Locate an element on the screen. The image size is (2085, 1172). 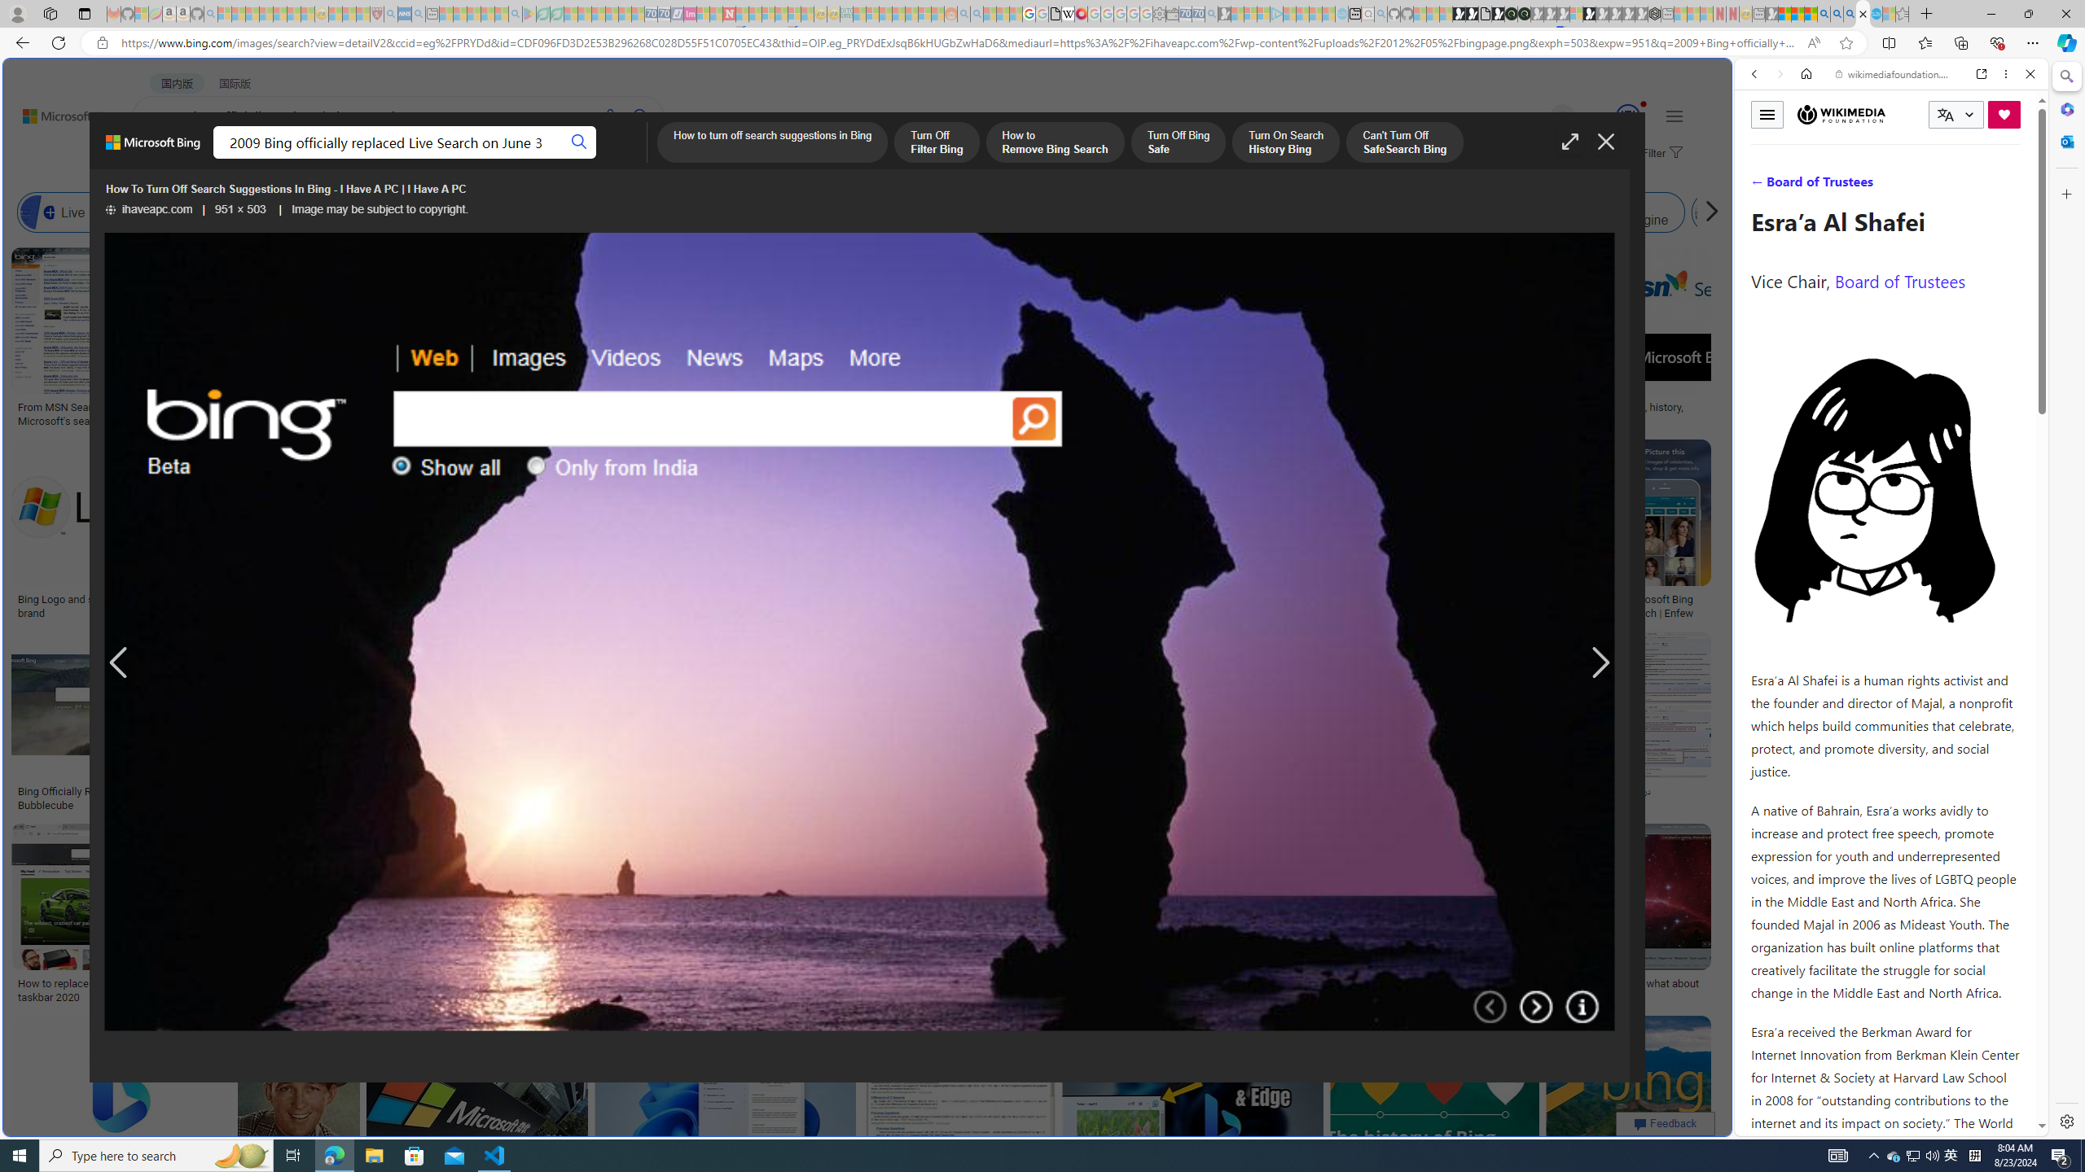
SEARCH TOOLS is located at coordinates (1934, 186).